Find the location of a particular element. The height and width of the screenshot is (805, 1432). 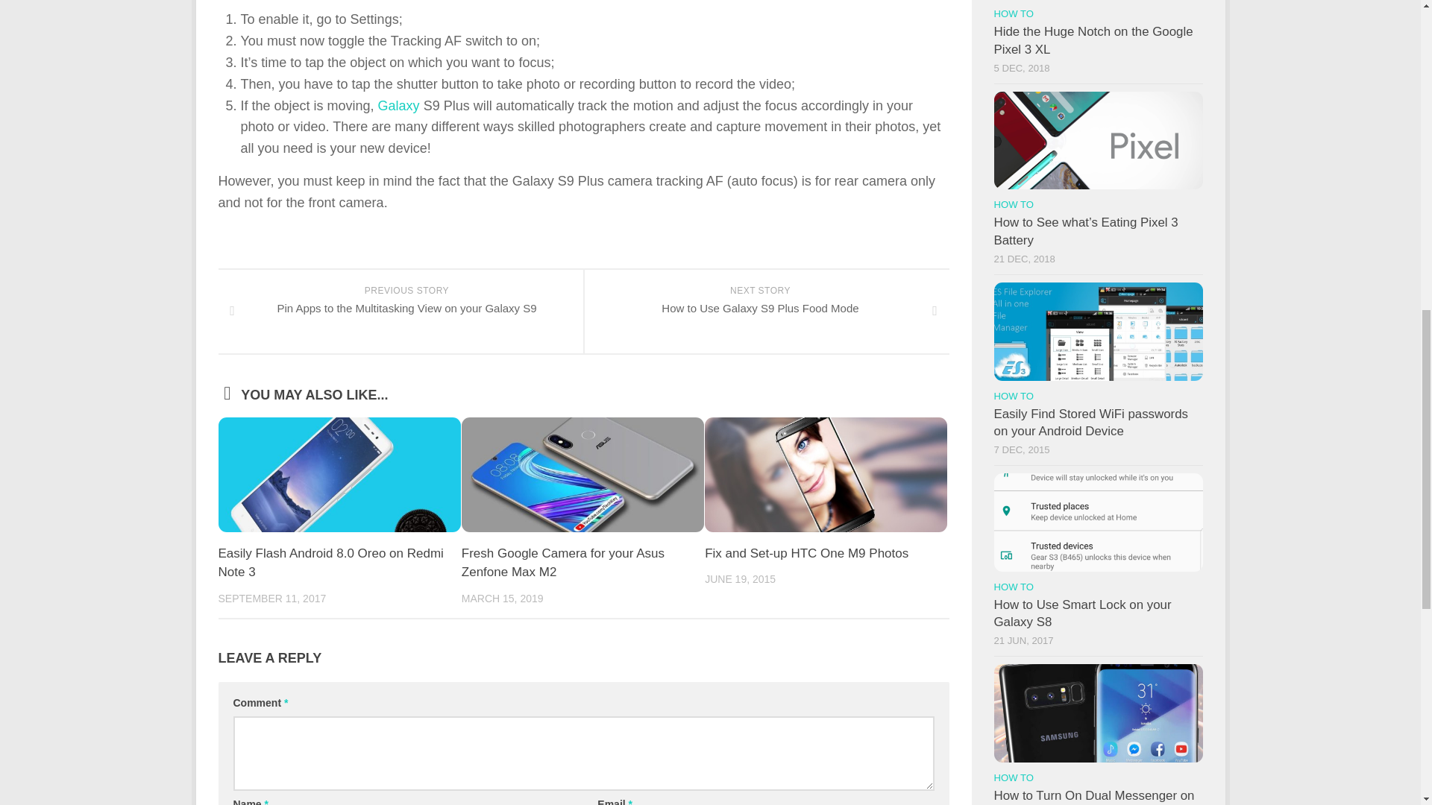

Easily Flash Android 8.0 Oreo on Redmi Note 3 is located at coordinates (398, 106).